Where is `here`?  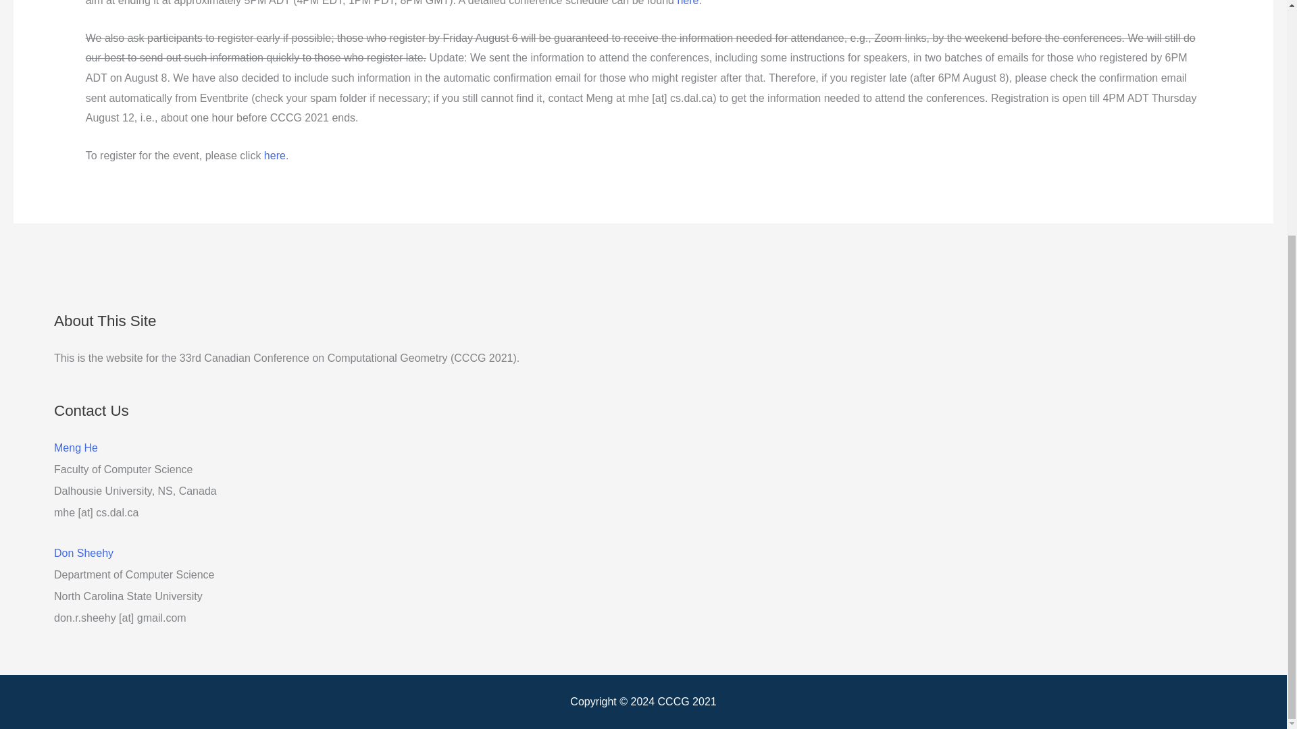 here is located at coordinates (688, 3).